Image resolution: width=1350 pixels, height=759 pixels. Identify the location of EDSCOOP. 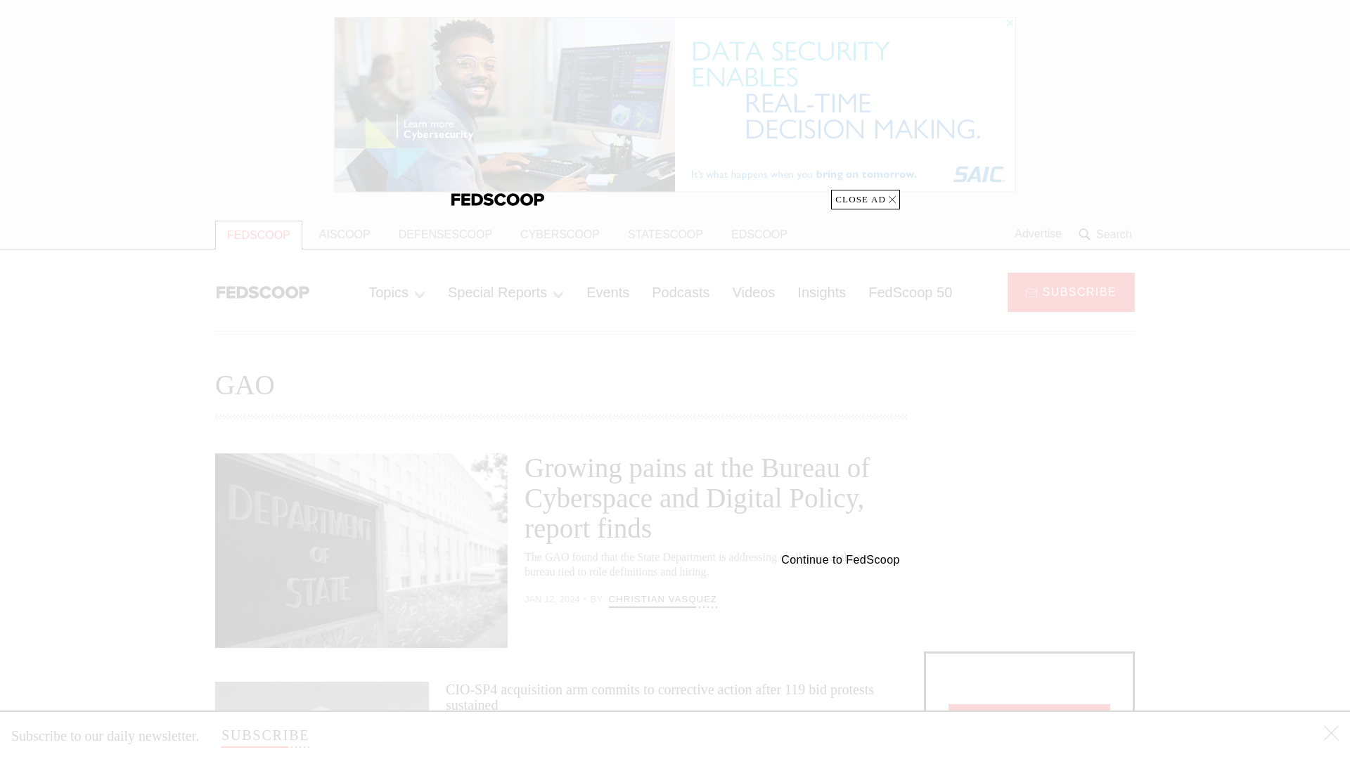
(759, 235).